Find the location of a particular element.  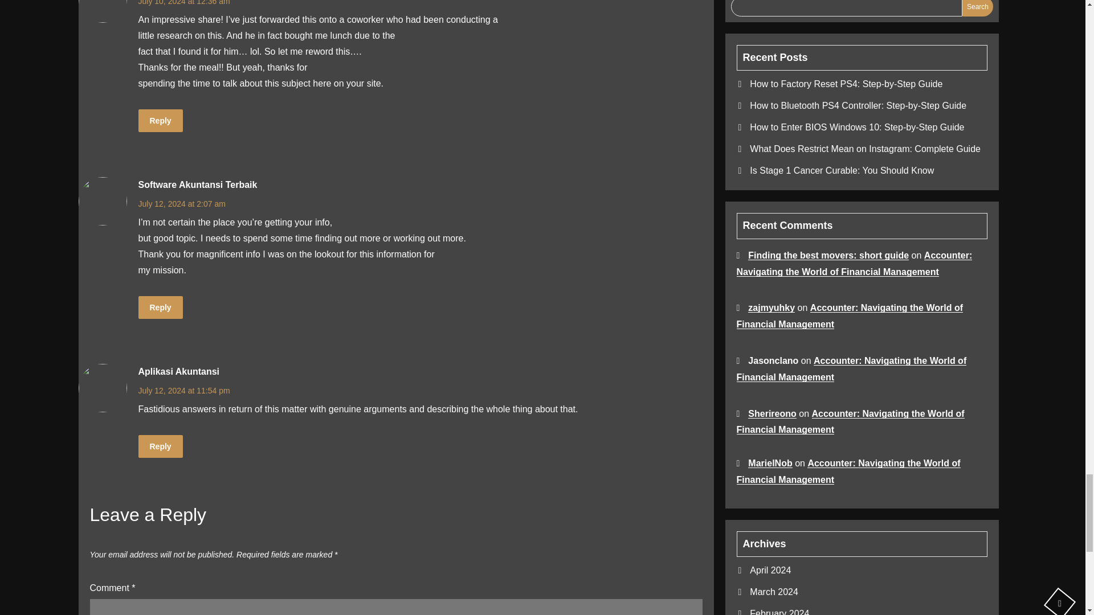

July 12, 2024 at 2:07 am is located at coordinates (181, 204).